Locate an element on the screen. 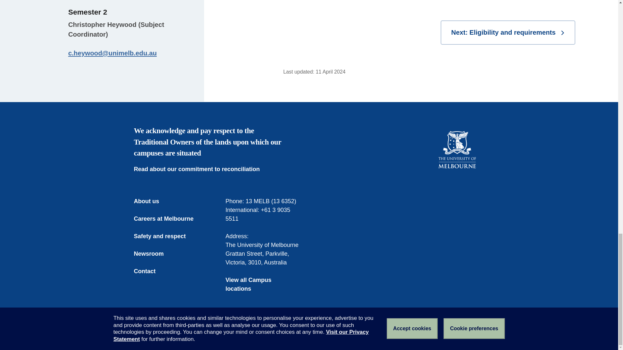 The height and width of the screenshot is (350, 623). Read about our commitment to reconciliation is located at coordinates (201, 169).